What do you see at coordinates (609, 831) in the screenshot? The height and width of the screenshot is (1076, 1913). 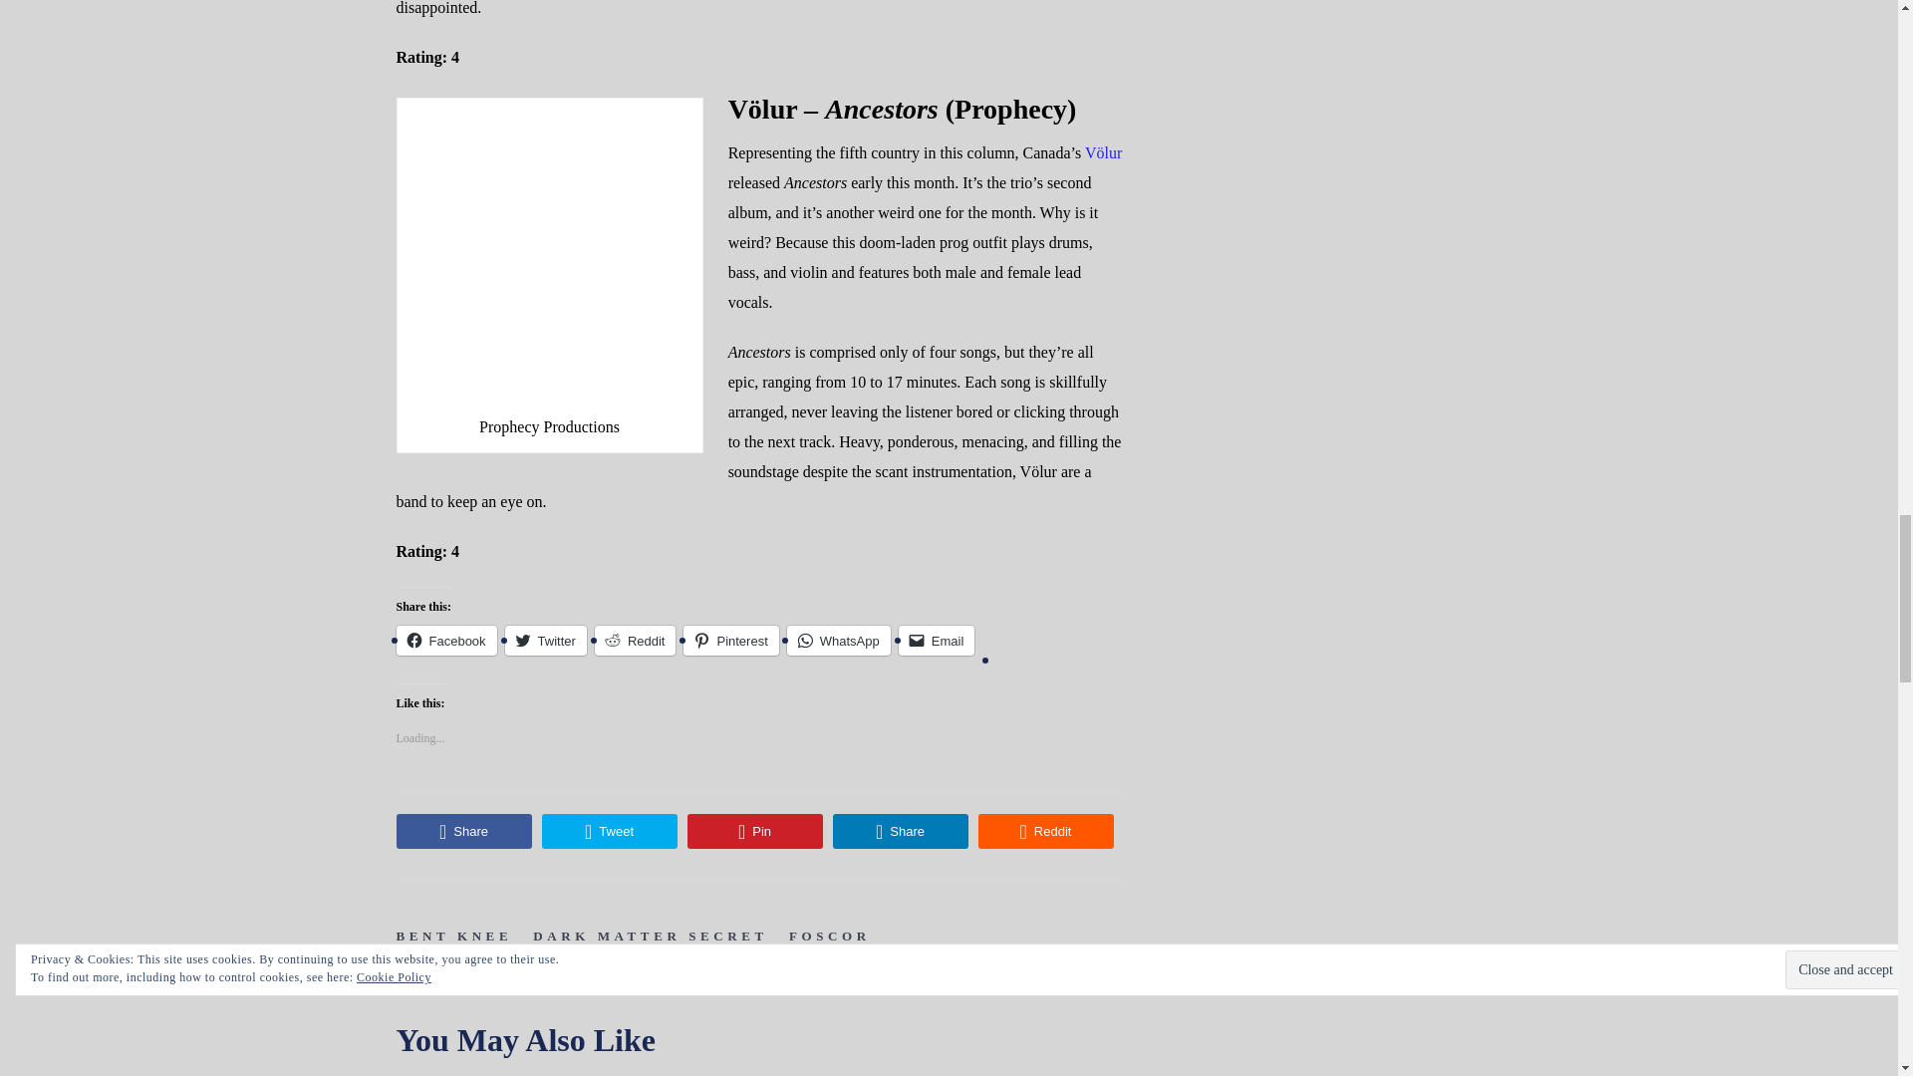 I see `Tweet` at bounding box center [609, 831].